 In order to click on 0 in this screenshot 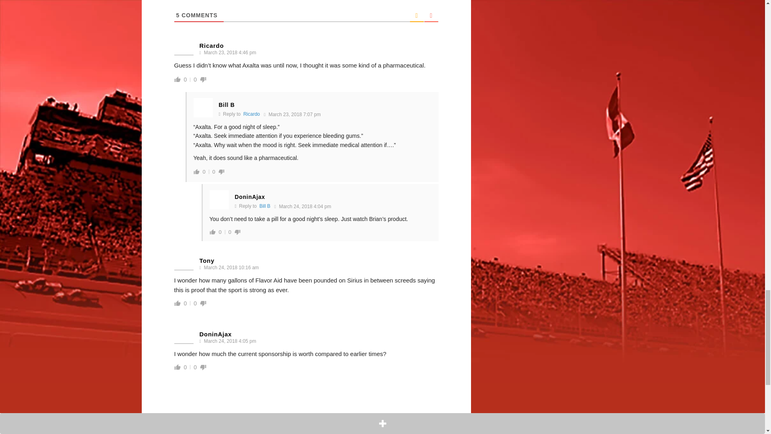, I will do `click(186, 80)`.